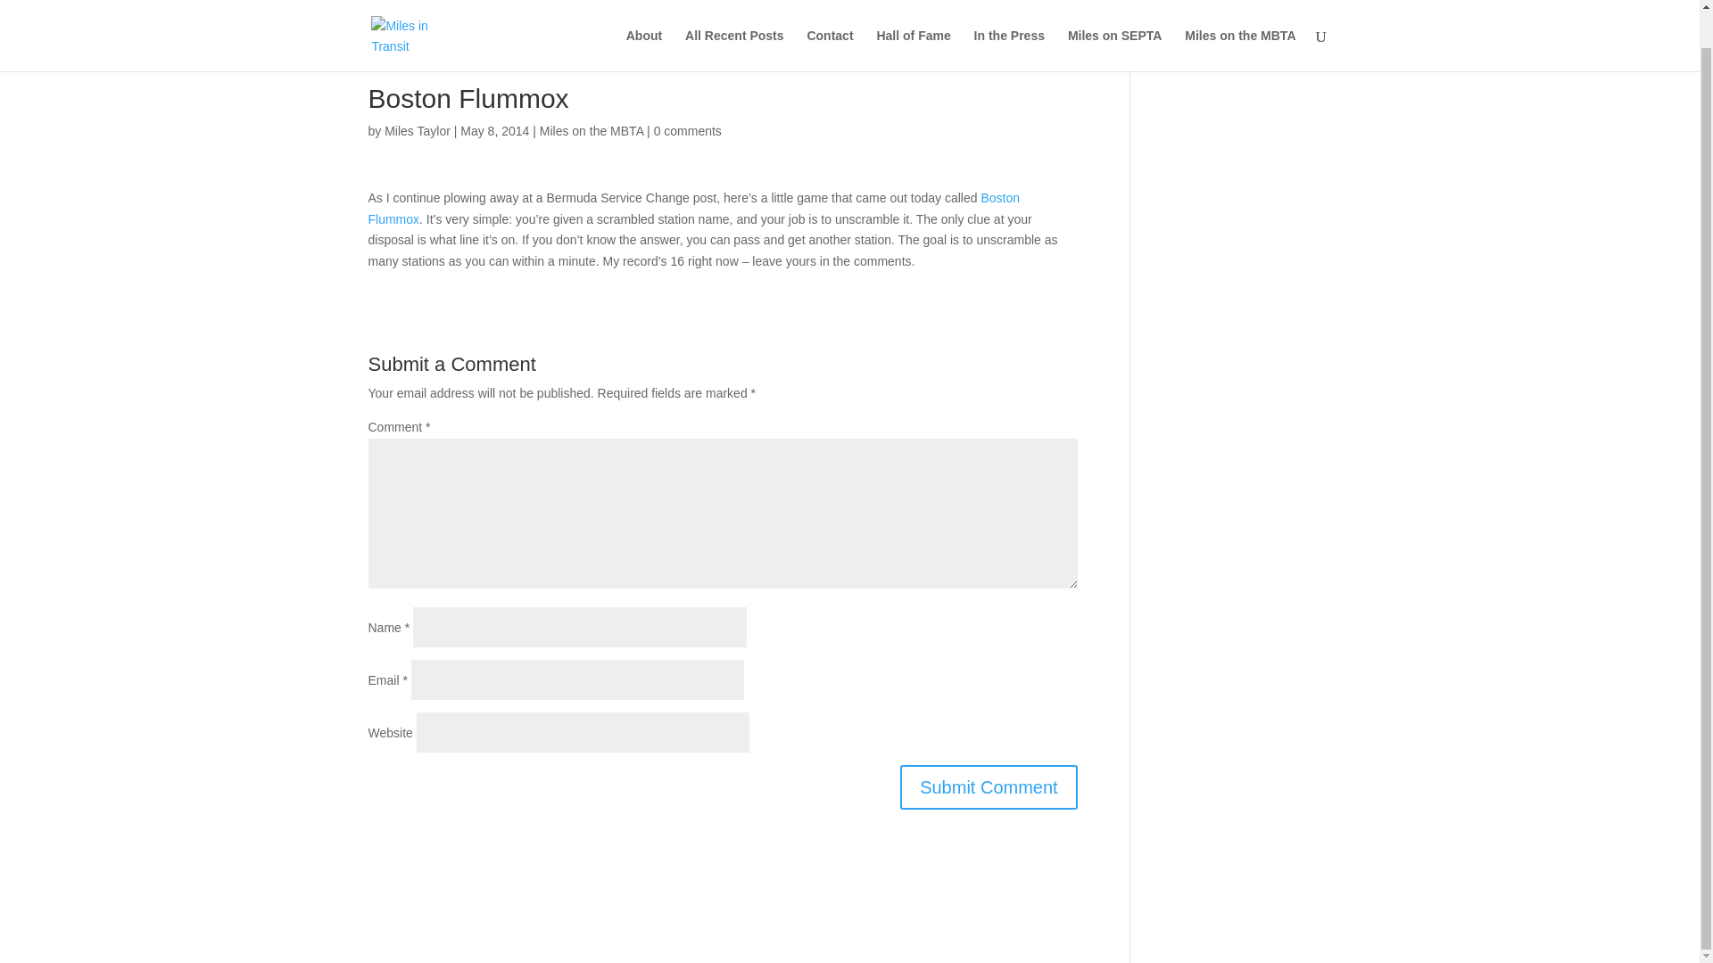  I want to click on In the Press, so click(1010, 16).